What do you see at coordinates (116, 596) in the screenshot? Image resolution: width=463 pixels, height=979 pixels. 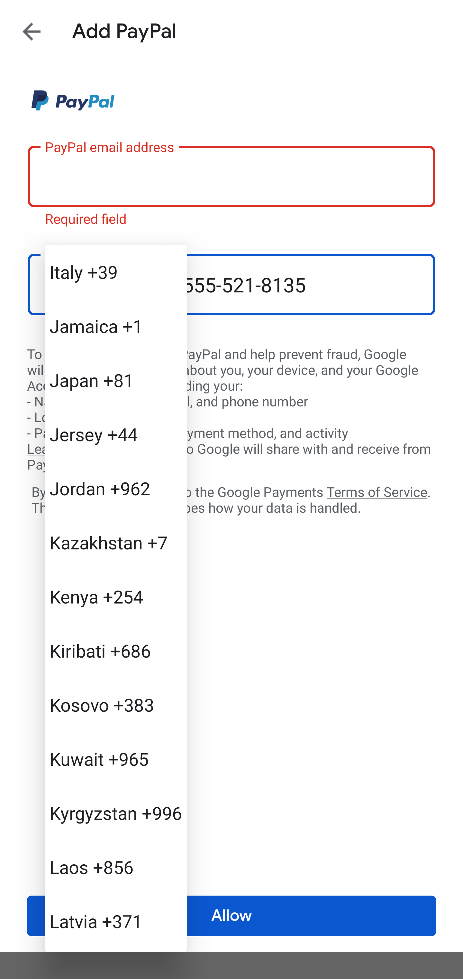 I see `Kenya +254` at bounding box center [116, 596].